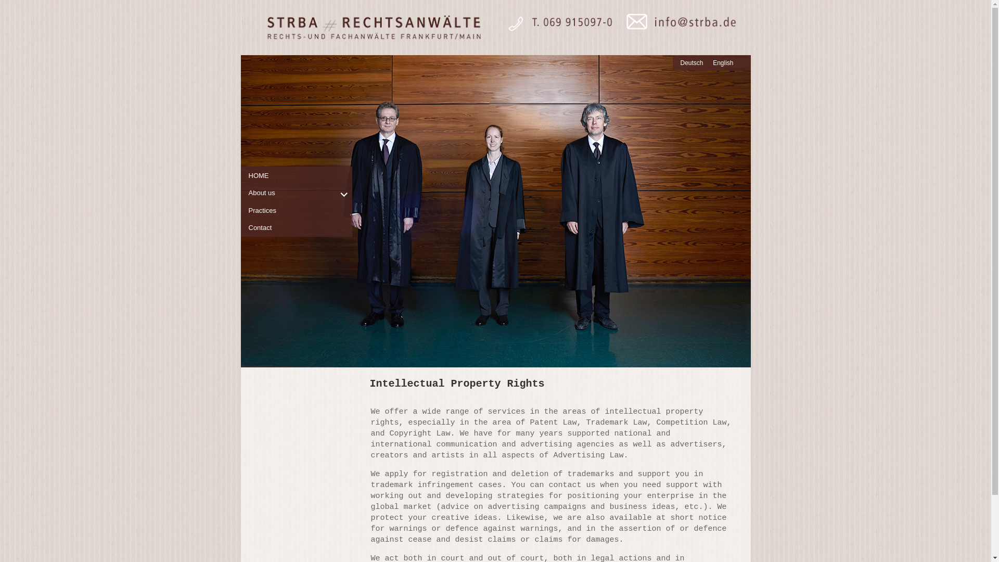 The image size is (999, 562). Describe the element at coordinates (301, 228) in the screenshot. I see `Contact` at that location.